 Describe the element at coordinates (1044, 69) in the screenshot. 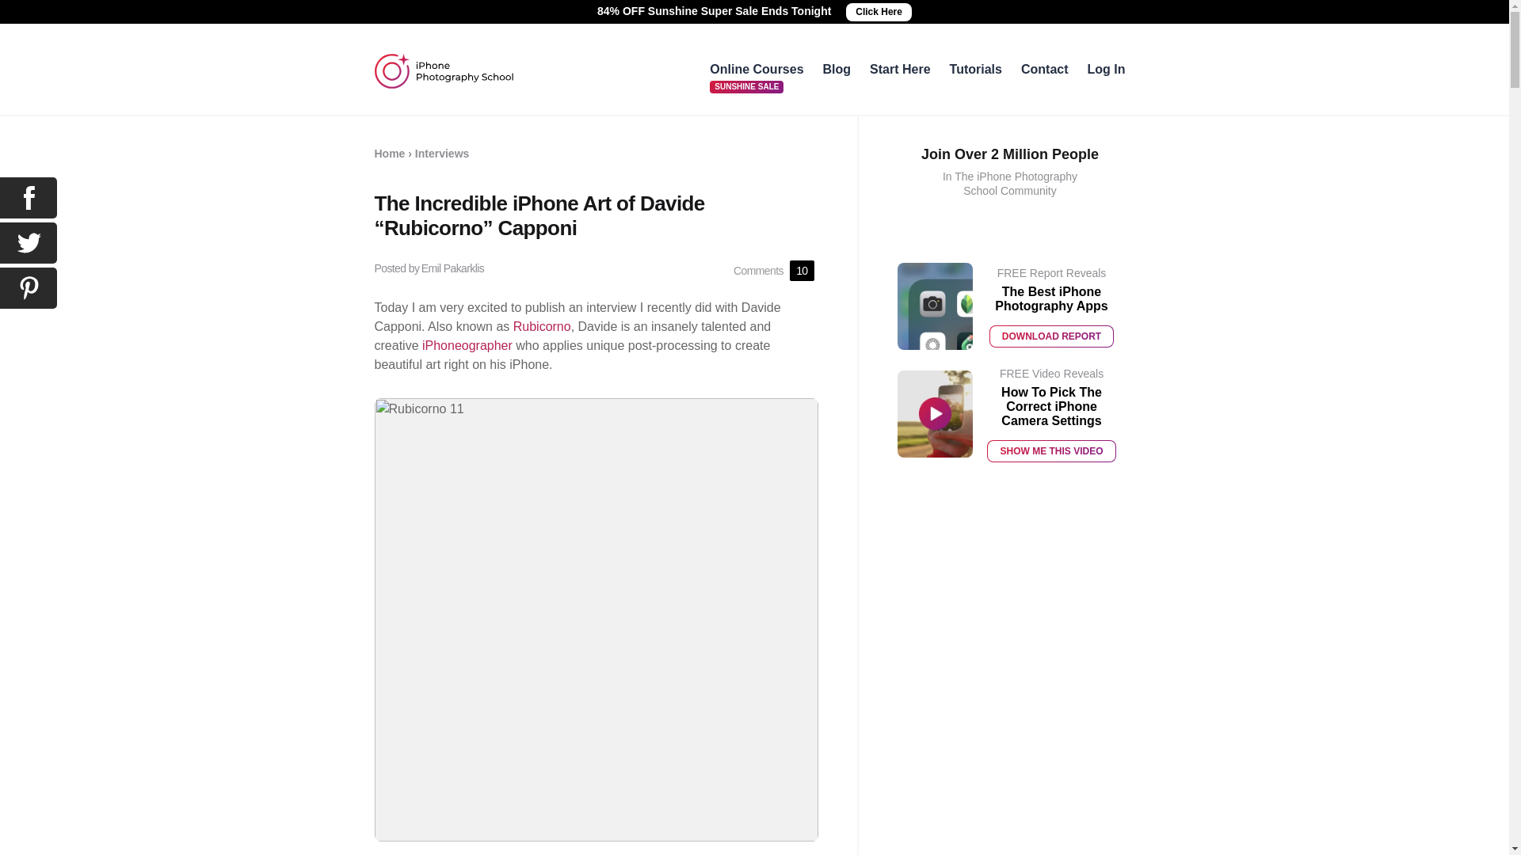

I see `Contact` at that location.